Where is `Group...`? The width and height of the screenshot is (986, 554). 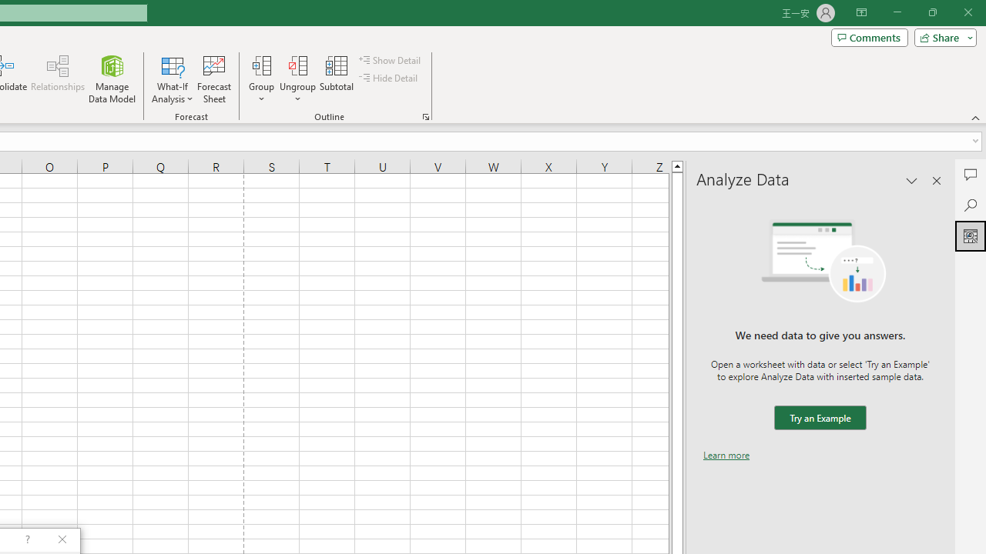
Group... is located at coordinates (261, 78).